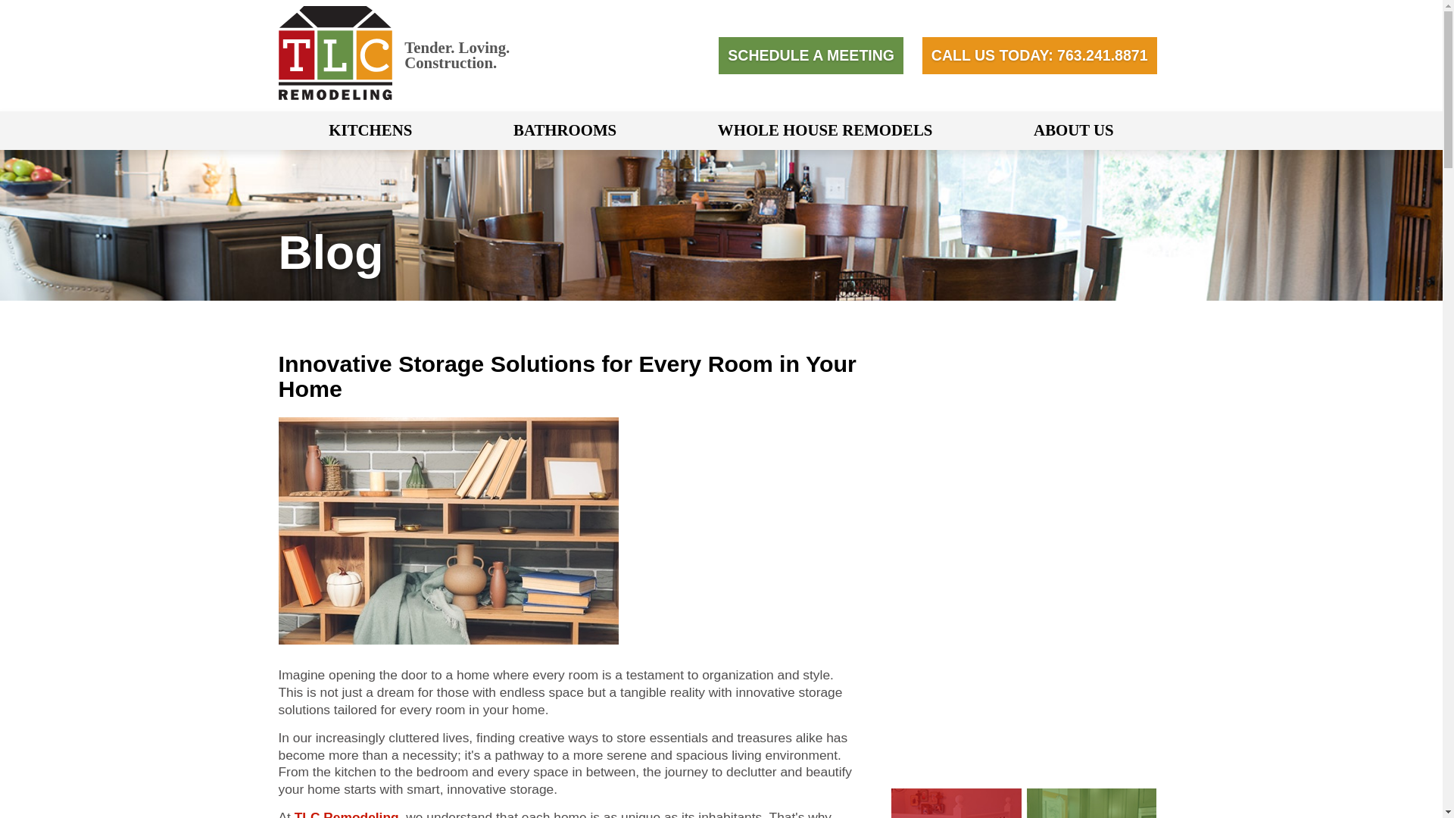 The width and height of the screenshot is (1454, 818). I want to click on Schedule a Meeting, so click(810, 55).